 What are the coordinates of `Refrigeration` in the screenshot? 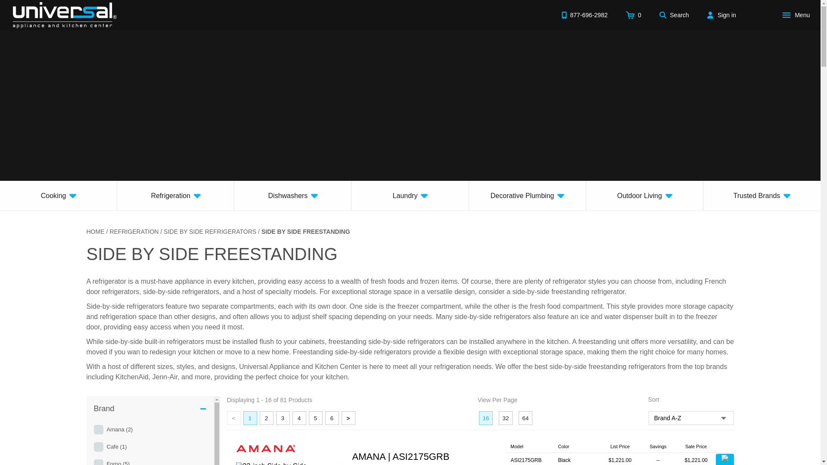 It's located at (176, 196).